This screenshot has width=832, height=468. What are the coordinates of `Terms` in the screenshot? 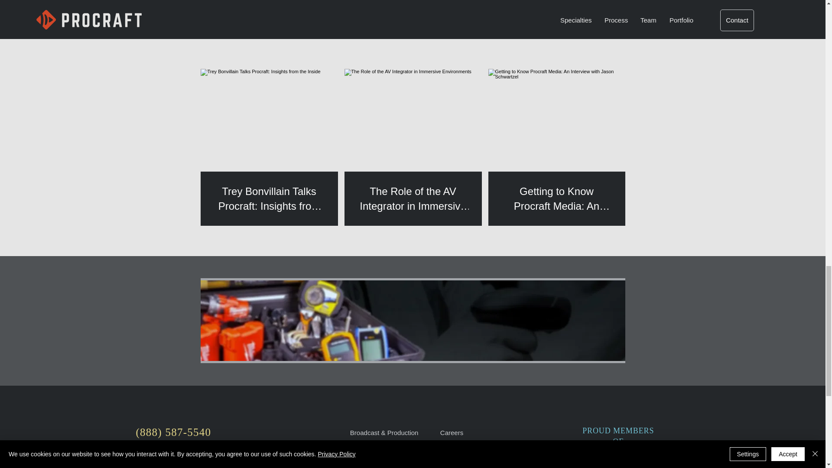 It's located at (449, 457).